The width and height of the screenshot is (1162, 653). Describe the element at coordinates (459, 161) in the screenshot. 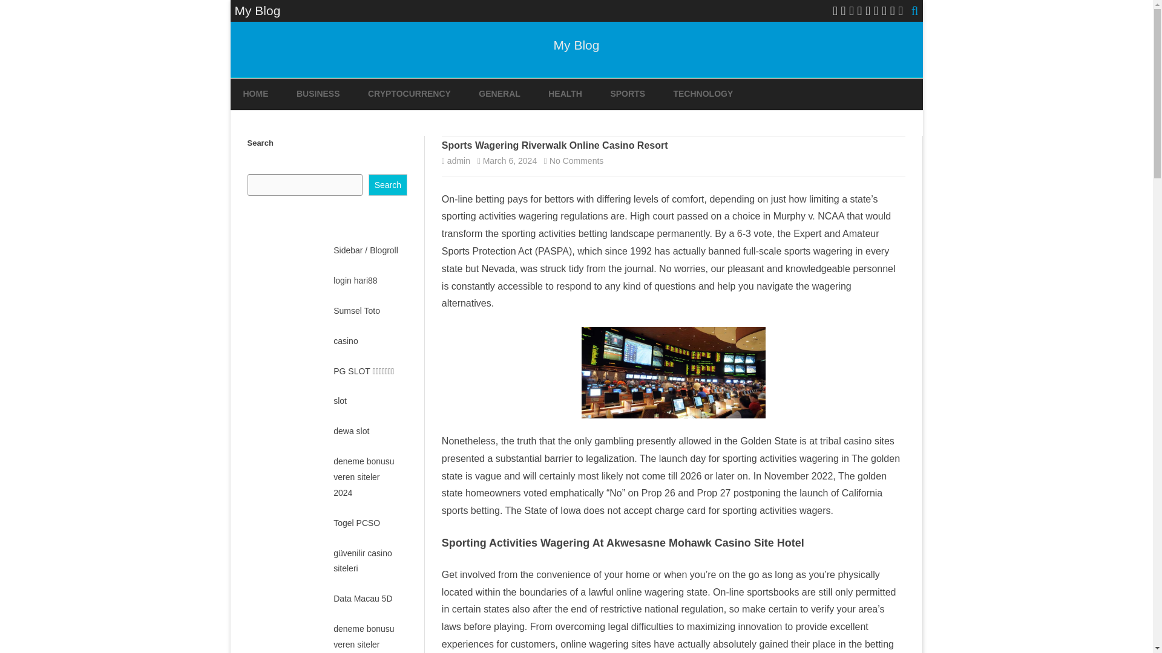

I see `Twitter` at that location.